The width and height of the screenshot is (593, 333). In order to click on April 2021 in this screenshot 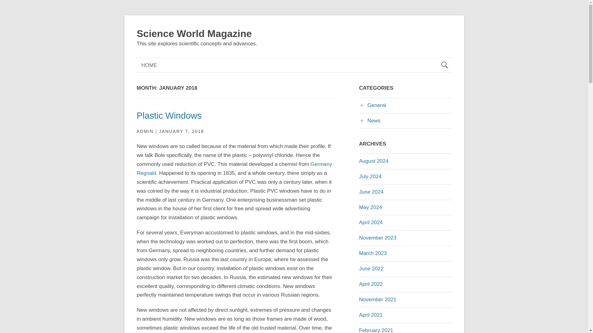, I will do `click(371, 315)`.